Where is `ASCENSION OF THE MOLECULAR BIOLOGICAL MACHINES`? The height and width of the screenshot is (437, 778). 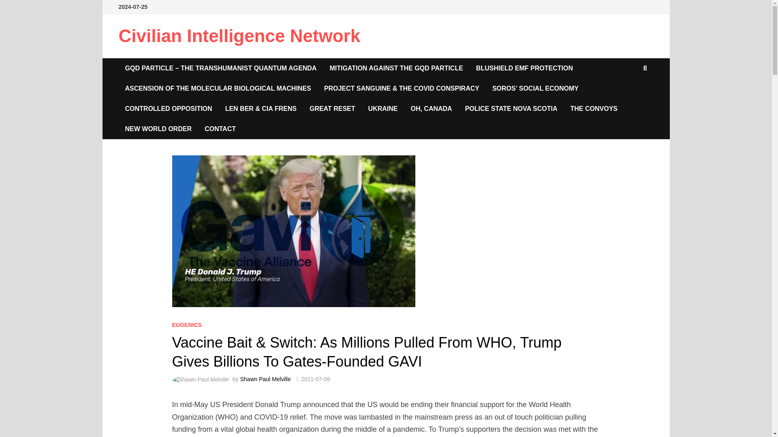
ASCENSION OF THE MOLECULAR BIOLOGICAL MACHINES is located at coordinates (218, 89).